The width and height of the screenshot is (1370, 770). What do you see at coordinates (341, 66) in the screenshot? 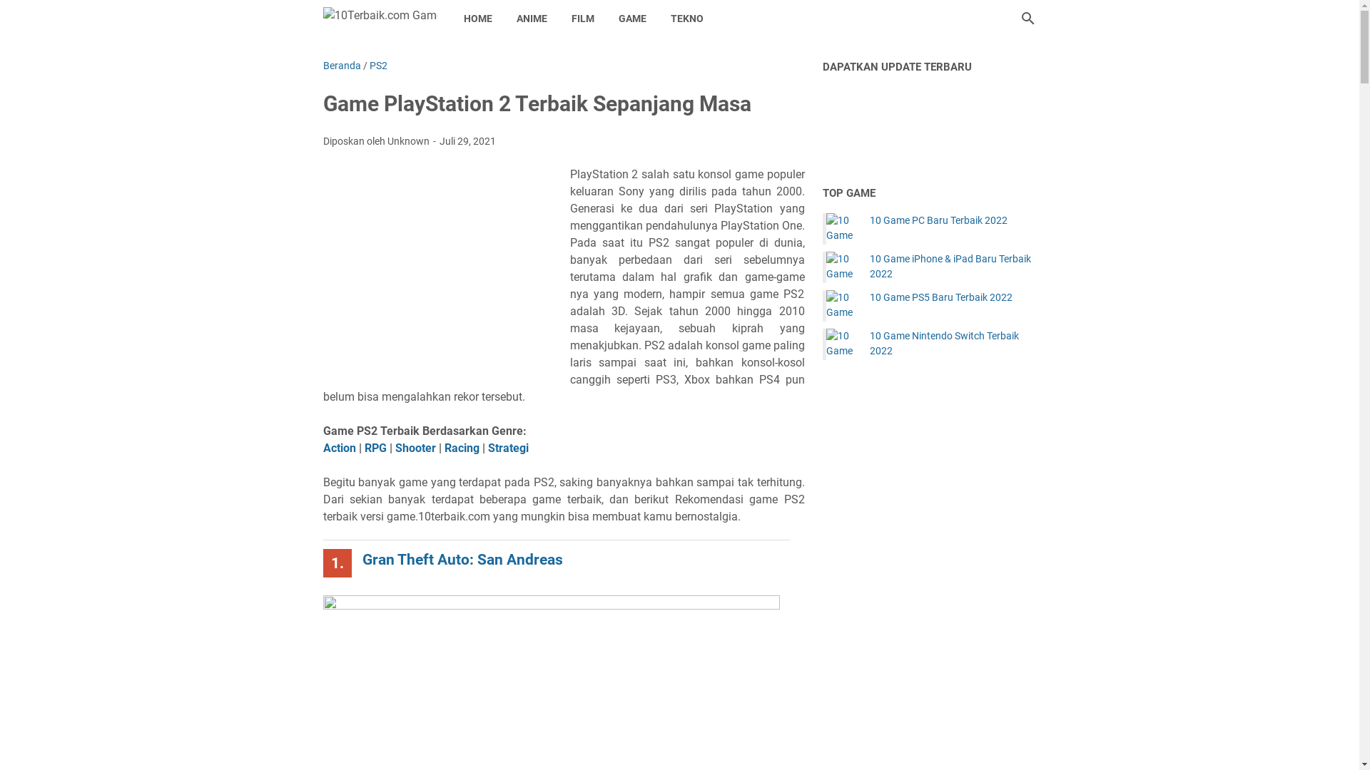
I see `Beranda` at bounding box center [341, 66].